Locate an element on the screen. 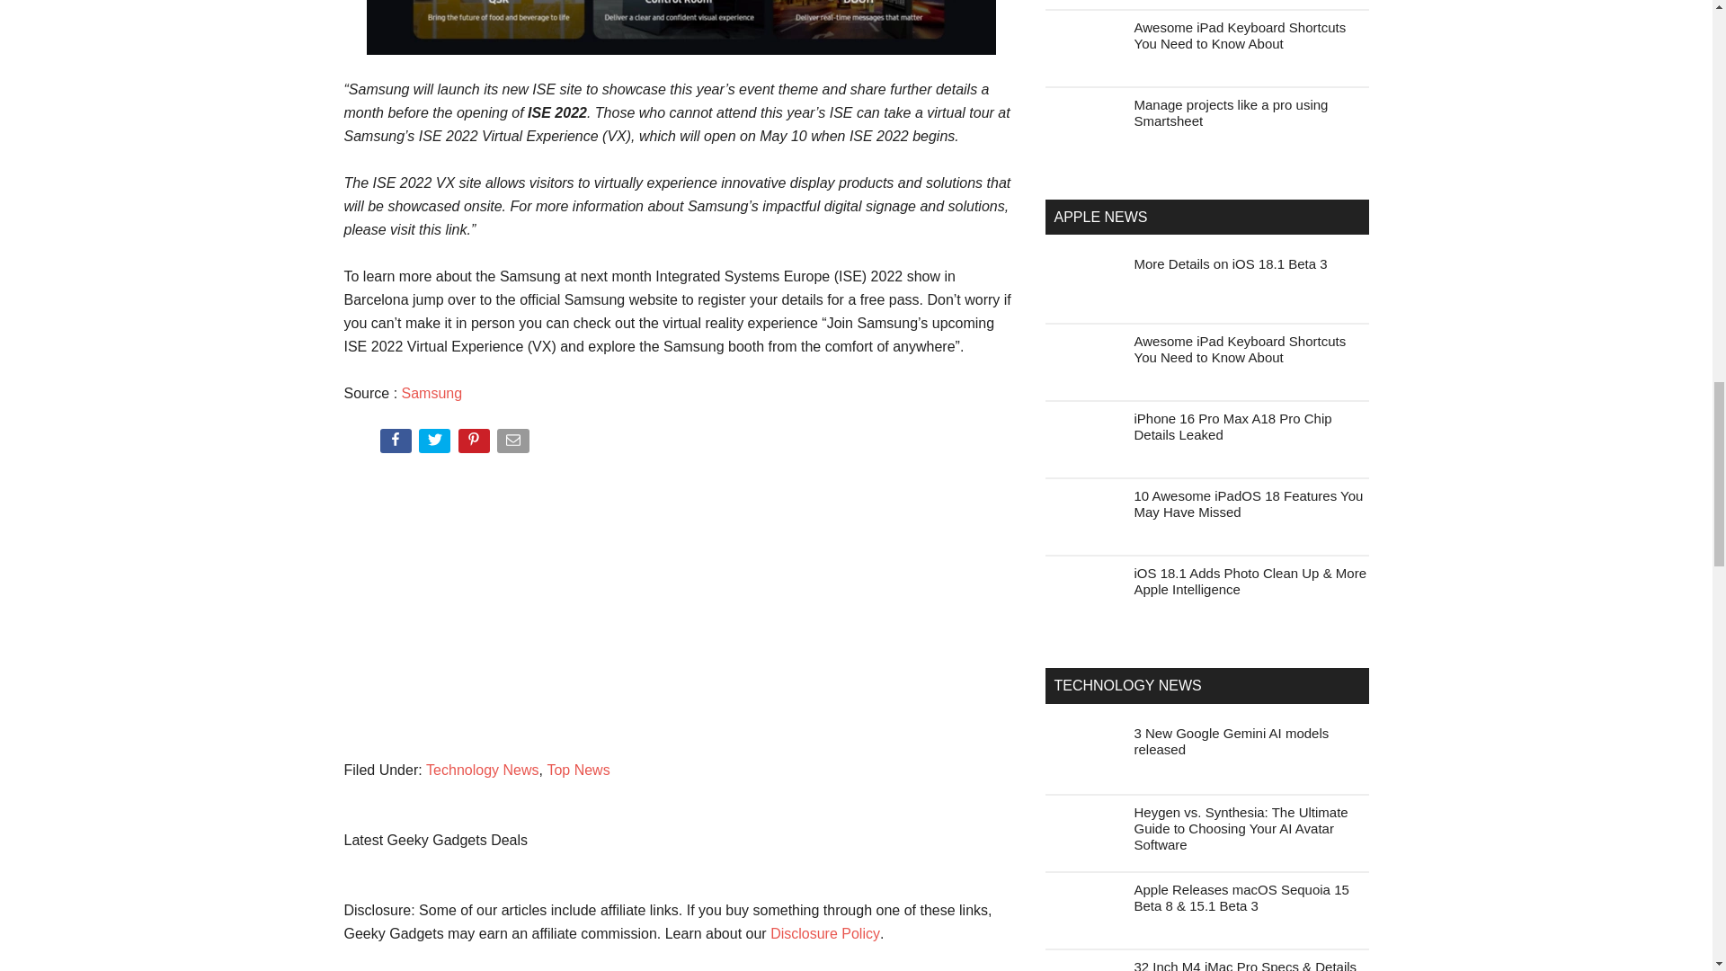 The width and height of the screenshot is (1726, 971). Top News is located at coordinates (577, 770).